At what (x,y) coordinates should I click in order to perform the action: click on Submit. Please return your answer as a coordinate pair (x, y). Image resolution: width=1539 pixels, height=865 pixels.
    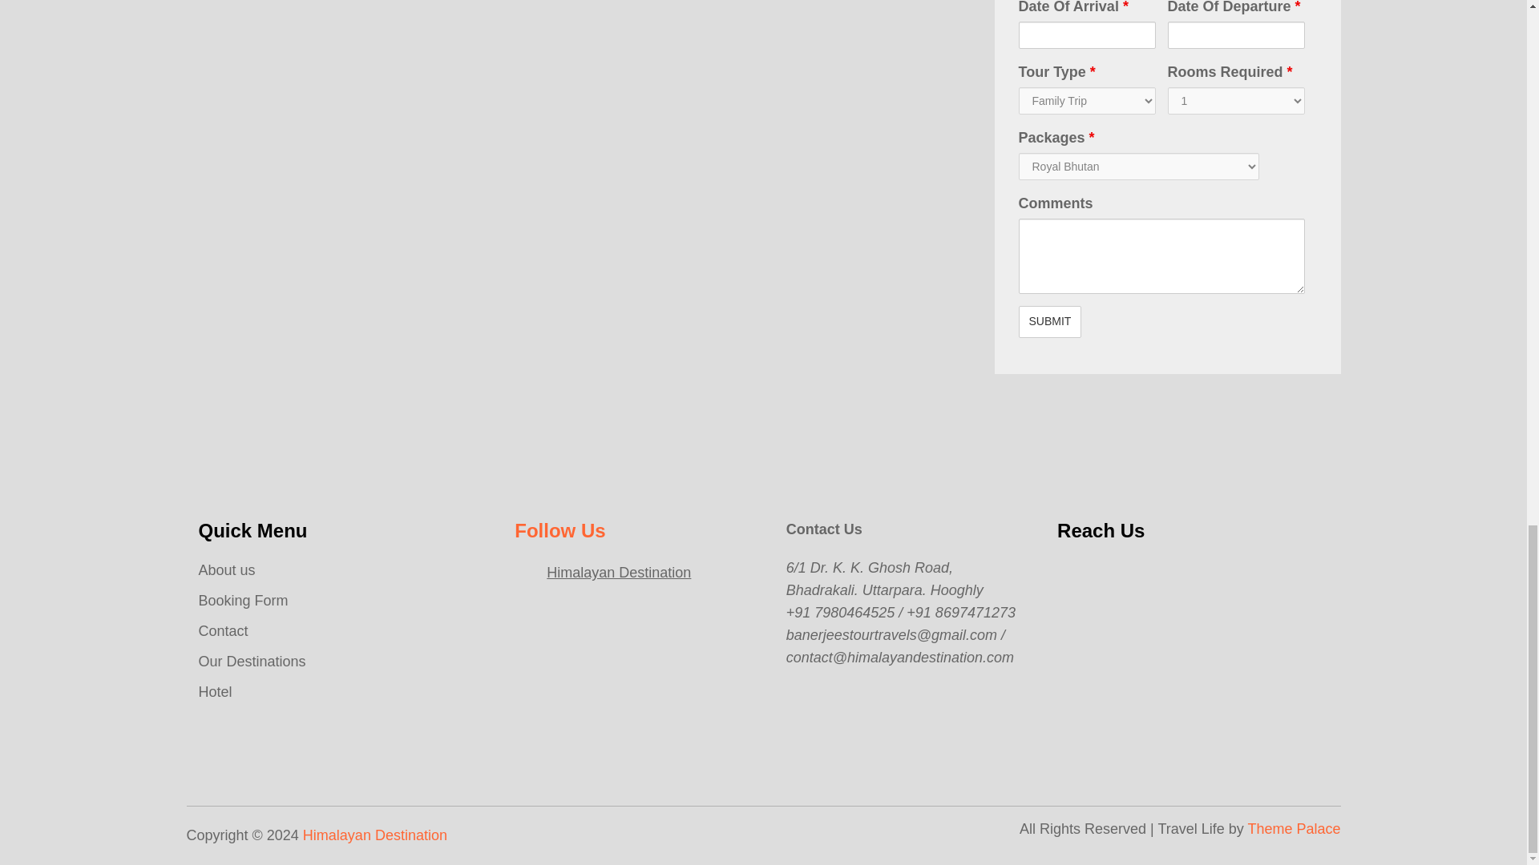
    Looking at the image, I should click on (1049, 322).